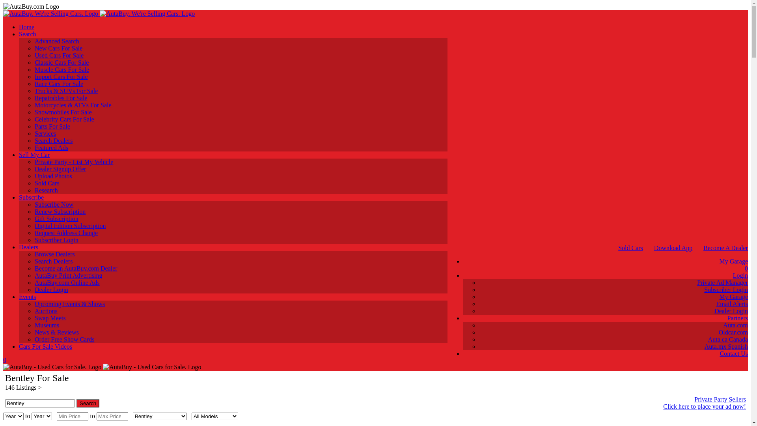  I want to click on News & Reviews, so click(57, 332).